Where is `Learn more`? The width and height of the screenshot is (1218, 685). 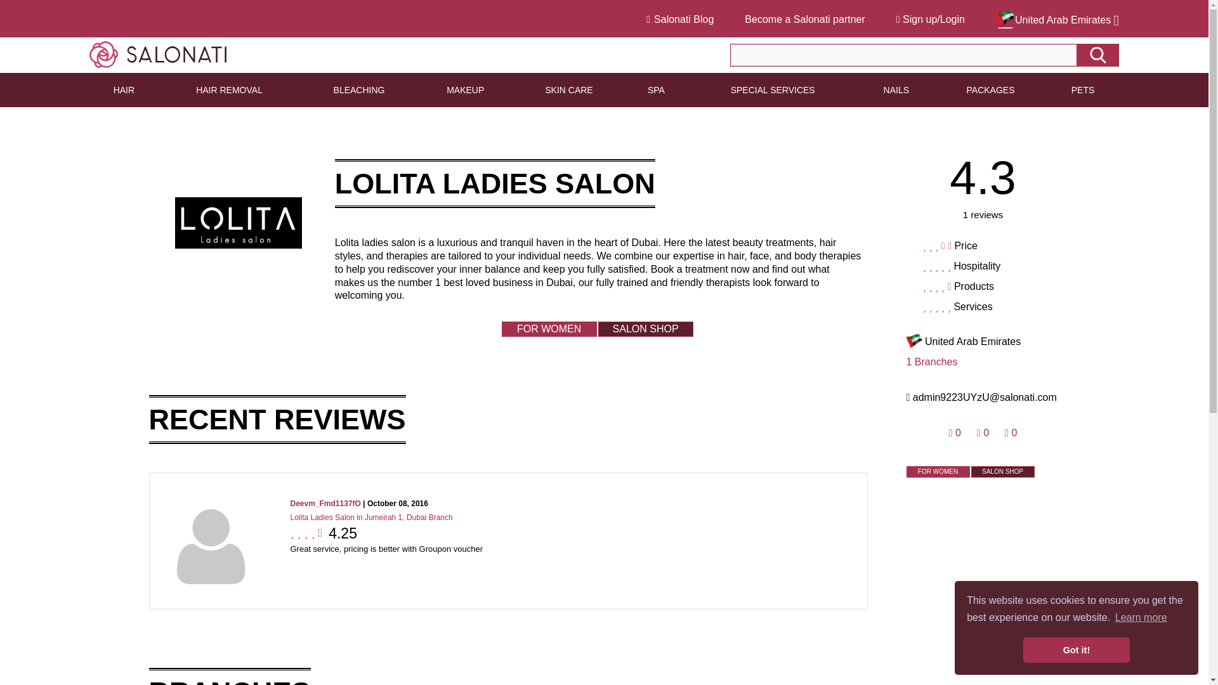 Learn more is located at coordinates (1141, 618).